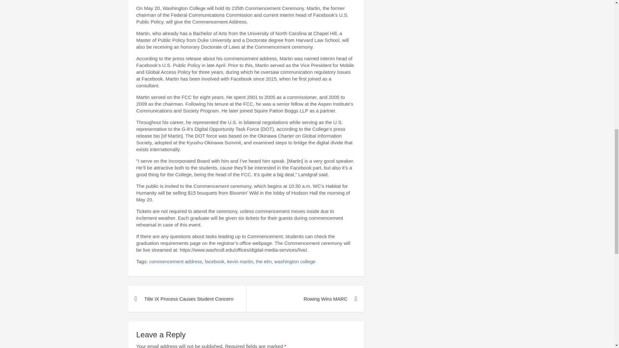  Describe the element at coordinates (240, 261) in the screenshot. I see `kevin martin` at that location.